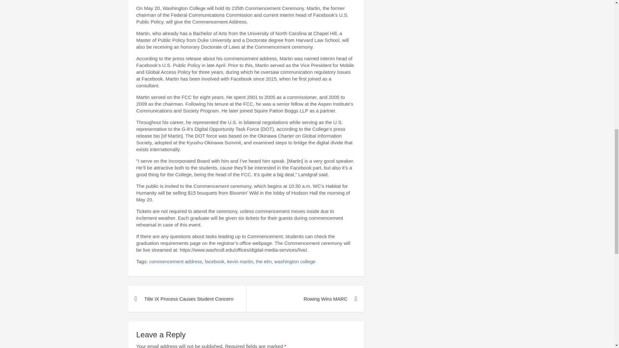  Describe the element at coordinates (240, 261) in the screenshot. I see `kevin martin` at that location.